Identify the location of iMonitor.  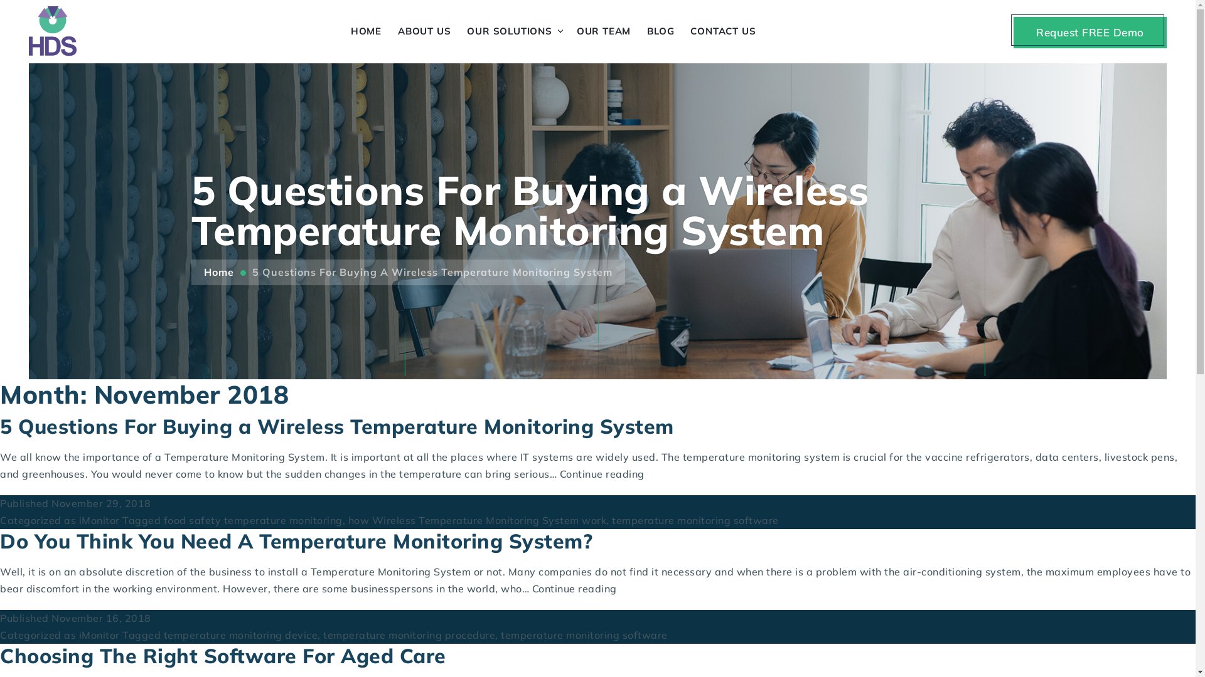
(99, 520).